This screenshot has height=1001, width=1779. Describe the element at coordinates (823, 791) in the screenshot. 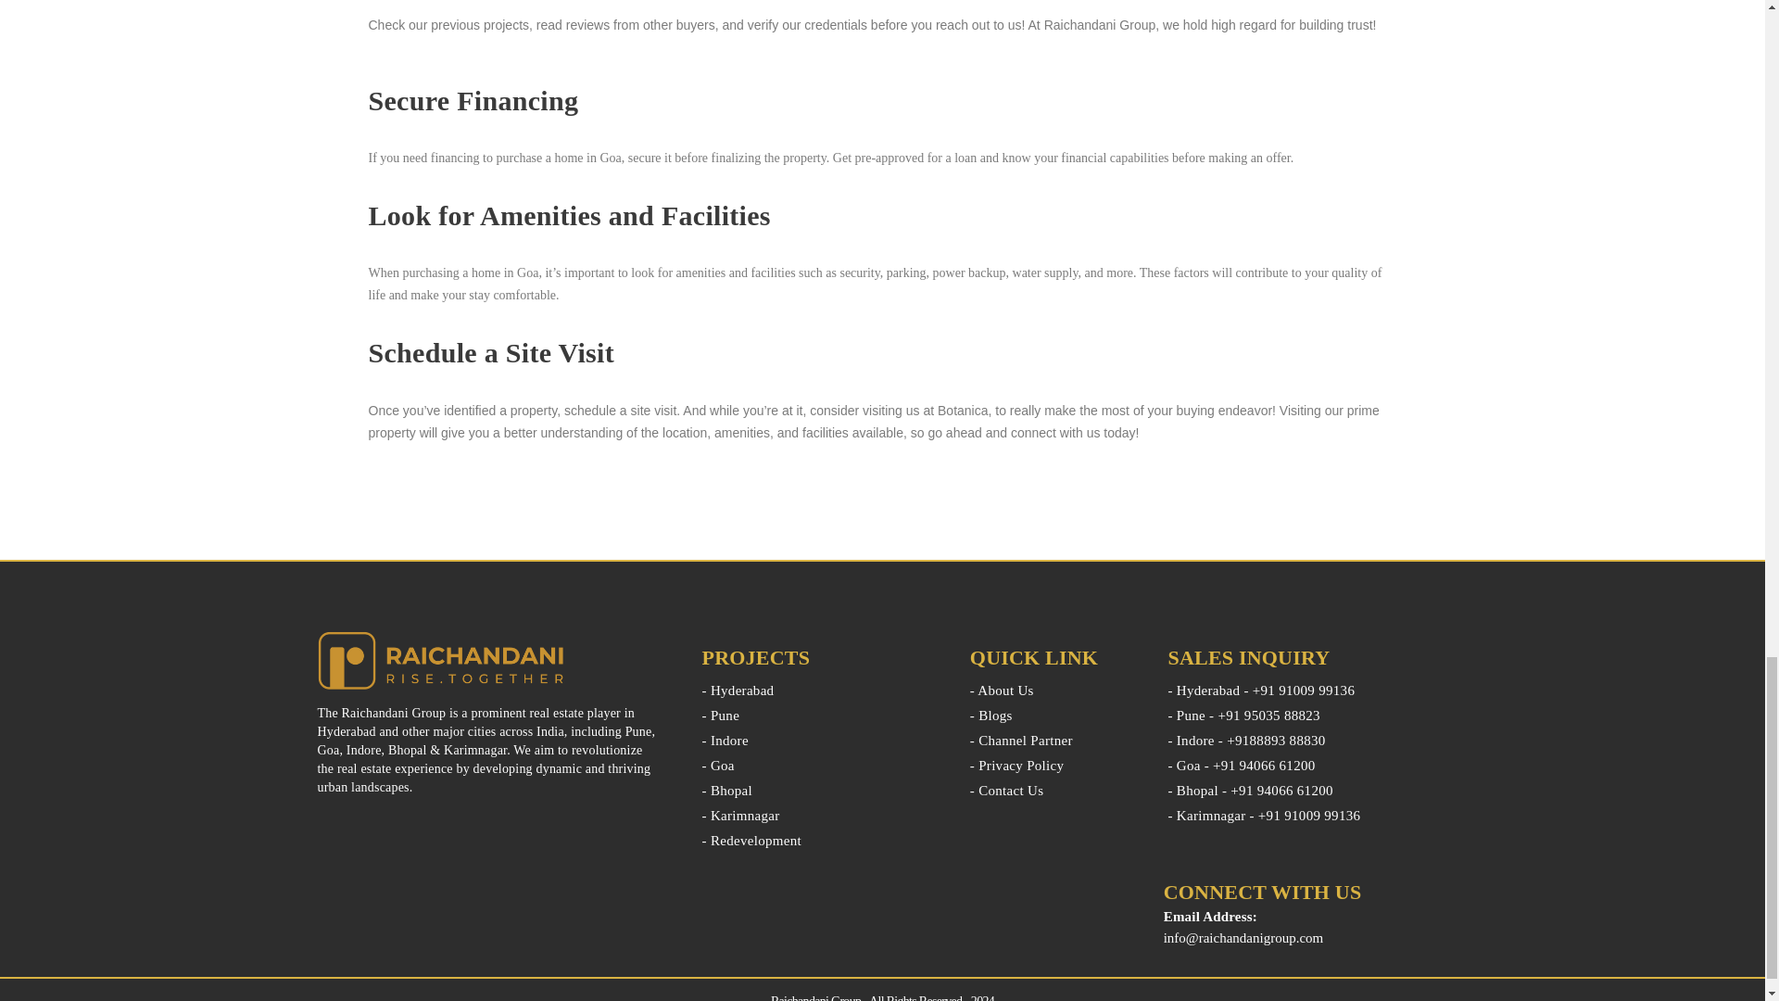

I see `- Bhopal` at that location.